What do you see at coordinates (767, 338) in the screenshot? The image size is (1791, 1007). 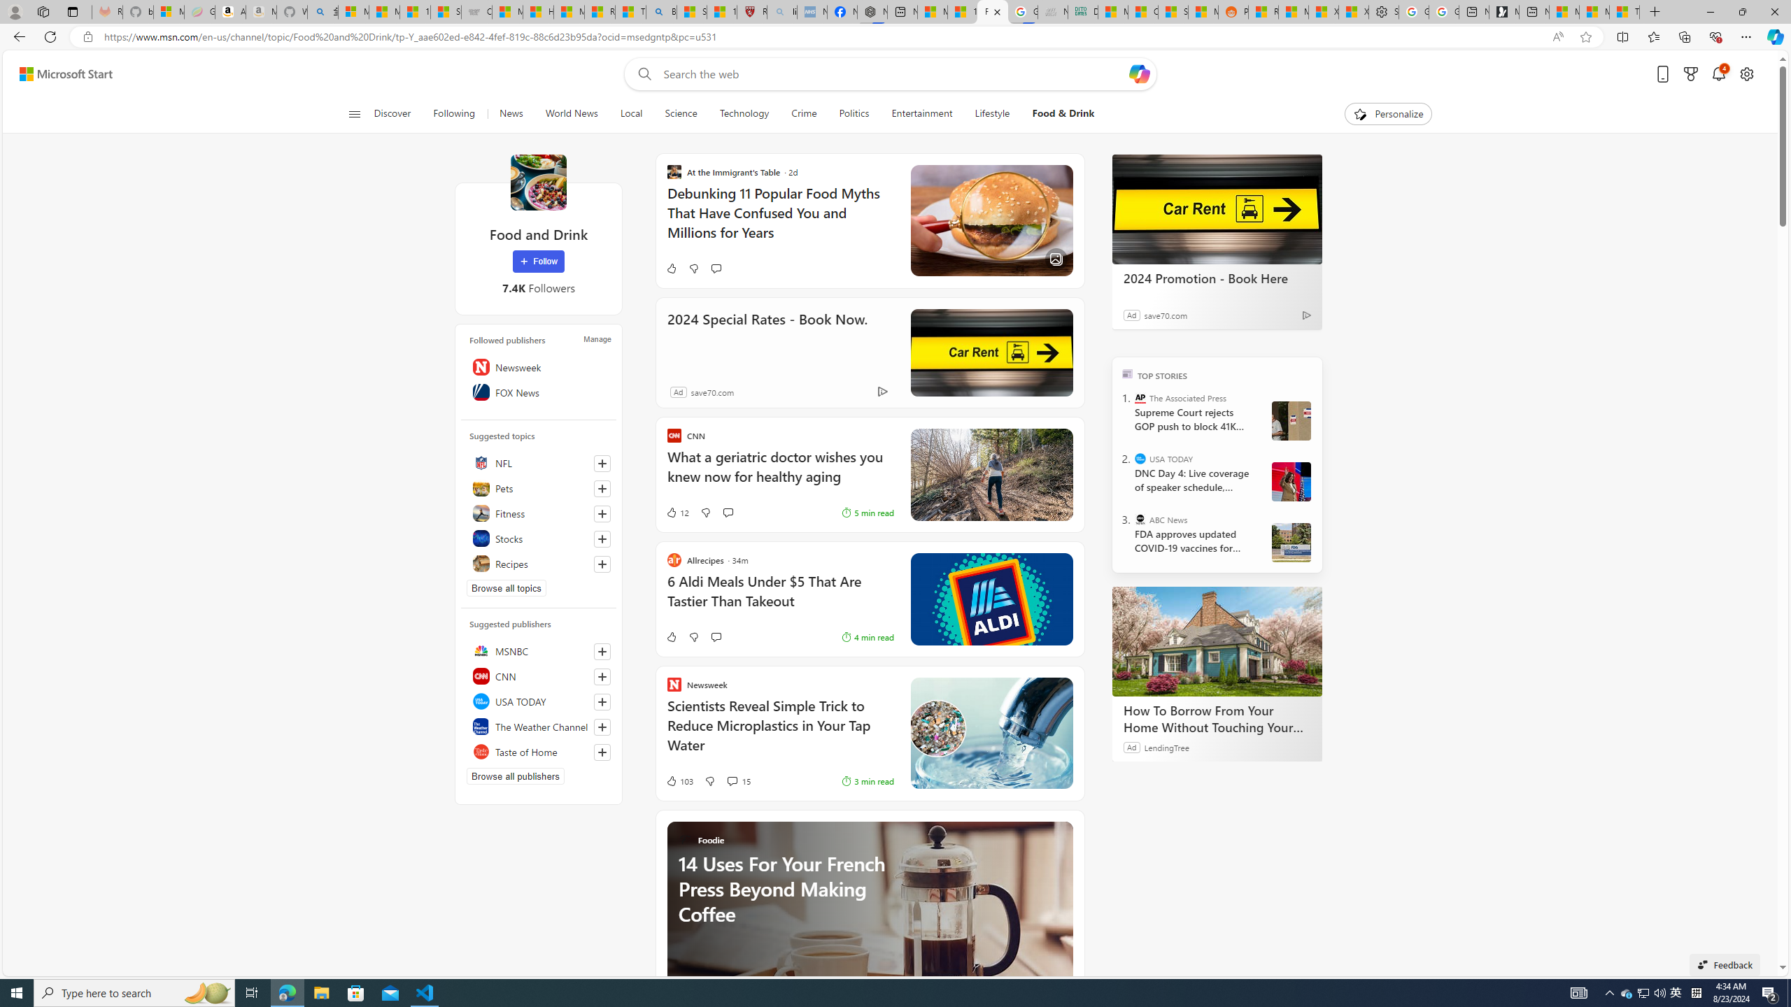 I see `2024 Special Rates - Book Now.` at bounding box center [767, 338].